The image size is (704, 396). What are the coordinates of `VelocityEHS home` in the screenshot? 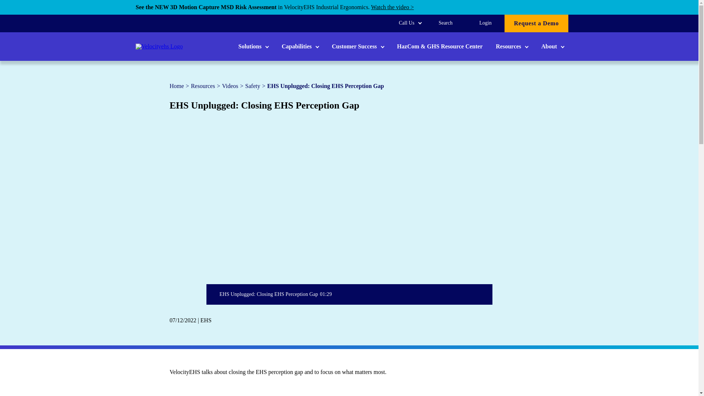 It's located at (159, 46).